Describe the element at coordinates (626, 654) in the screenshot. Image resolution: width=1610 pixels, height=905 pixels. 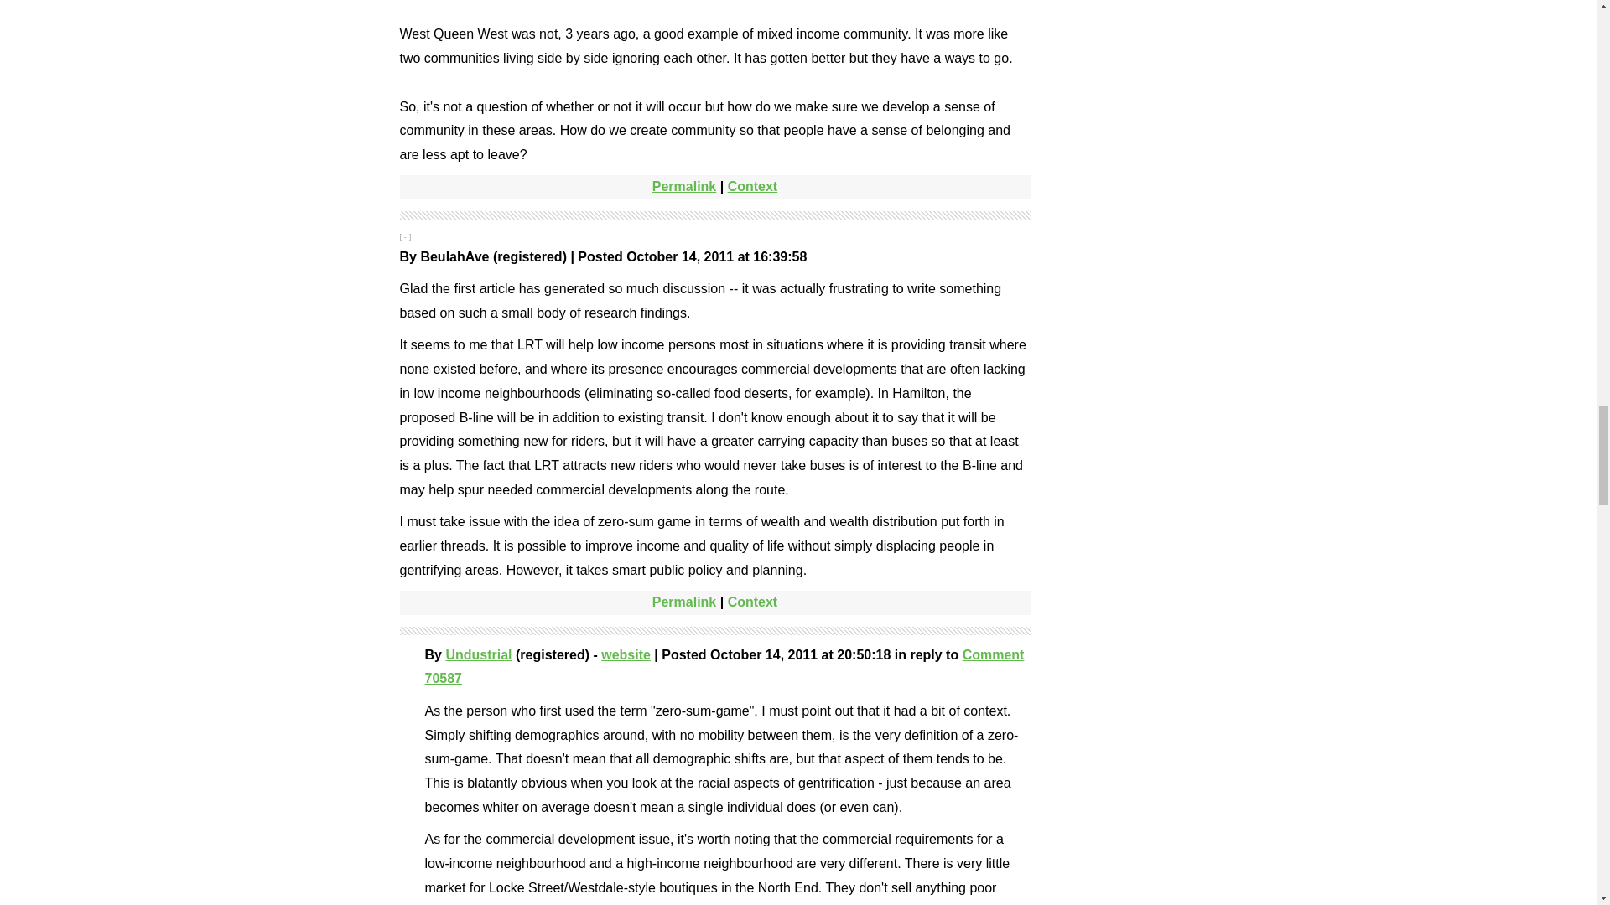
I see `website` at that location.